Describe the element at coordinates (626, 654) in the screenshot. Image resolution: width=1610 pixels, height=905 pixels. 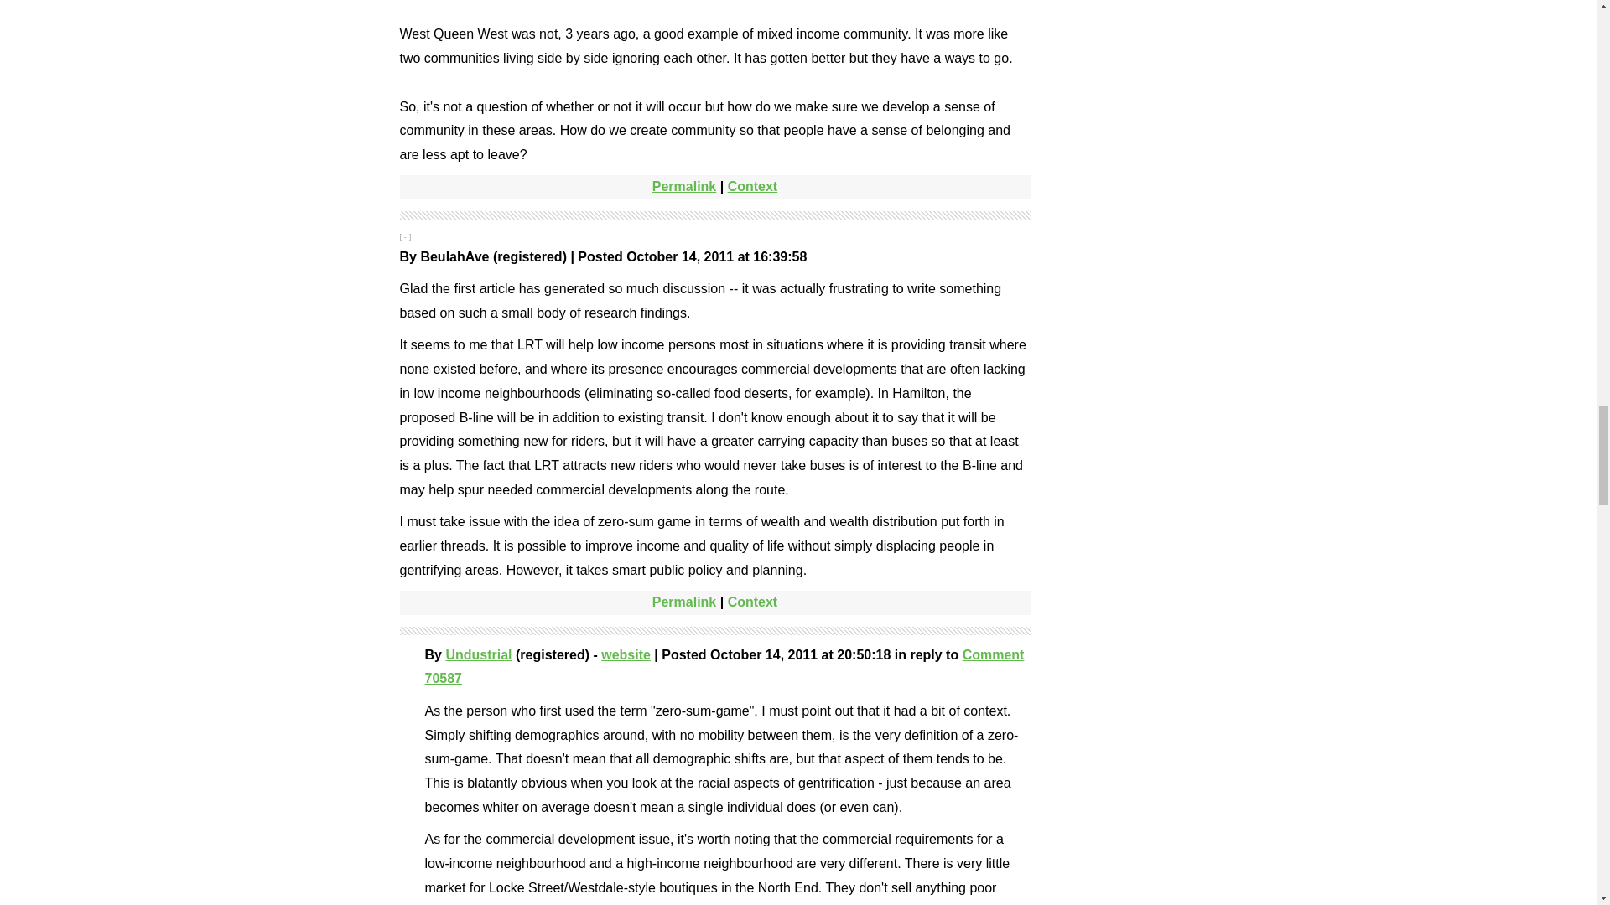
I see `website` at that location.